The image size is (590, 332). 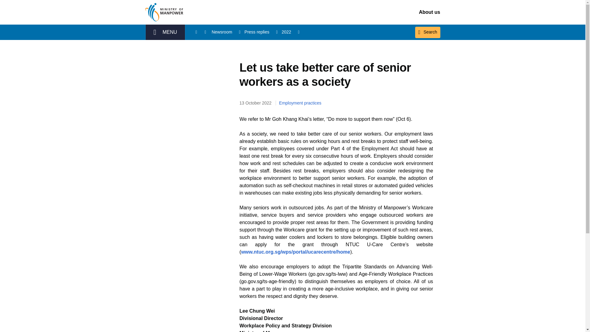 I want to click on Ministry of Manpower Homepage, so click(x=165, y=12).